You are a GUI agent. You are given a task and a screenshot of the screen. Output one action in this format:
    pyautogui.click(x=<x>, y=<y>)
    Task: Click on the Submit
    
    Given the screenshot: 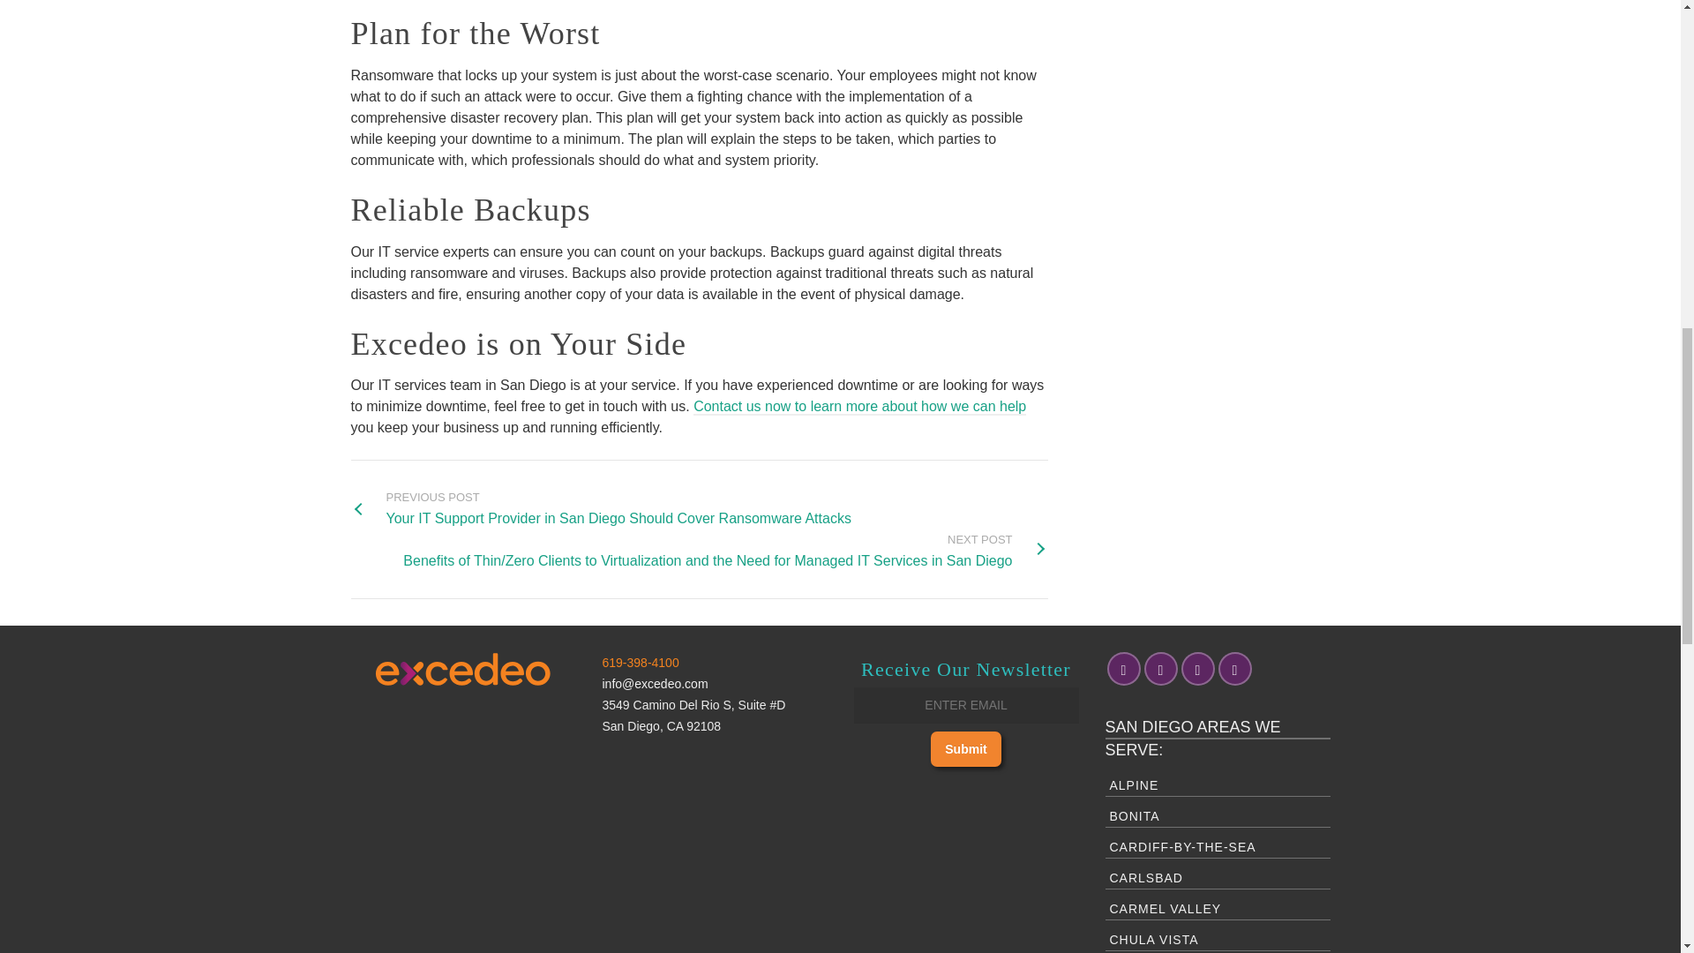 What is the action you would take?
    pyautogui.click(x=965, y=749)
    